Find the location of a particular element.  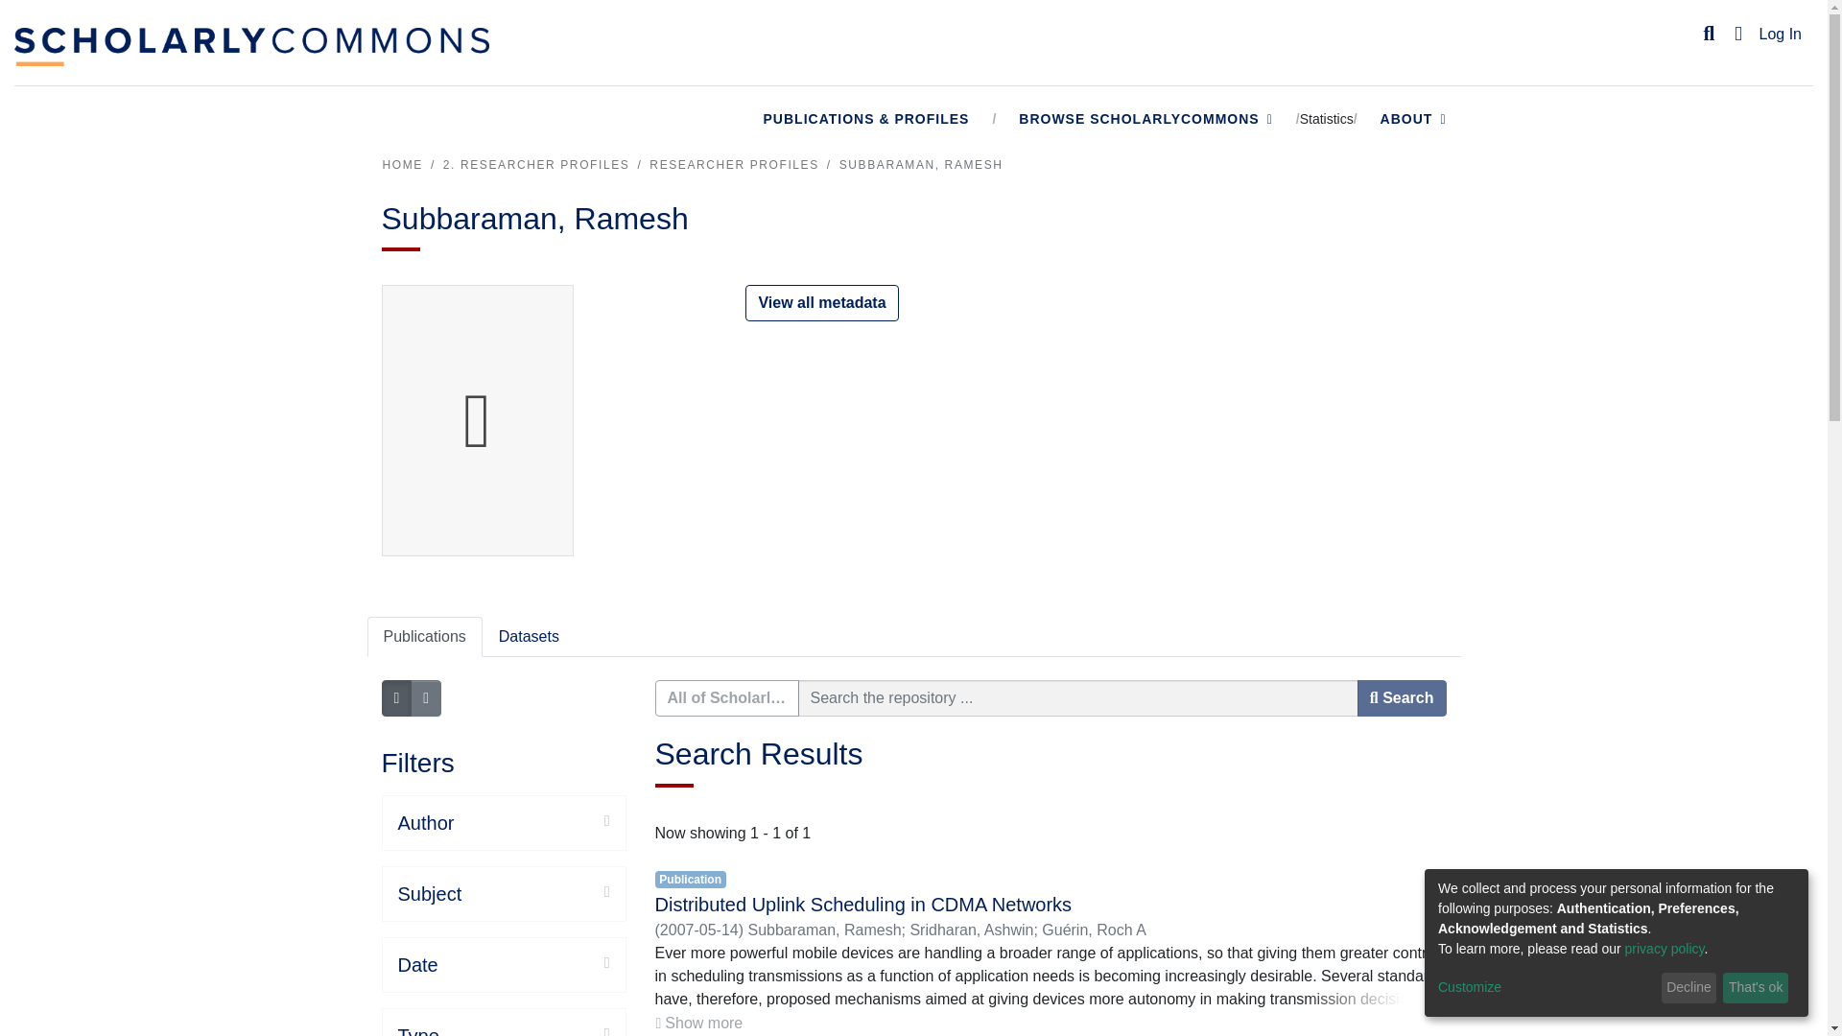

Log In is located at coordinates (1780, 35).